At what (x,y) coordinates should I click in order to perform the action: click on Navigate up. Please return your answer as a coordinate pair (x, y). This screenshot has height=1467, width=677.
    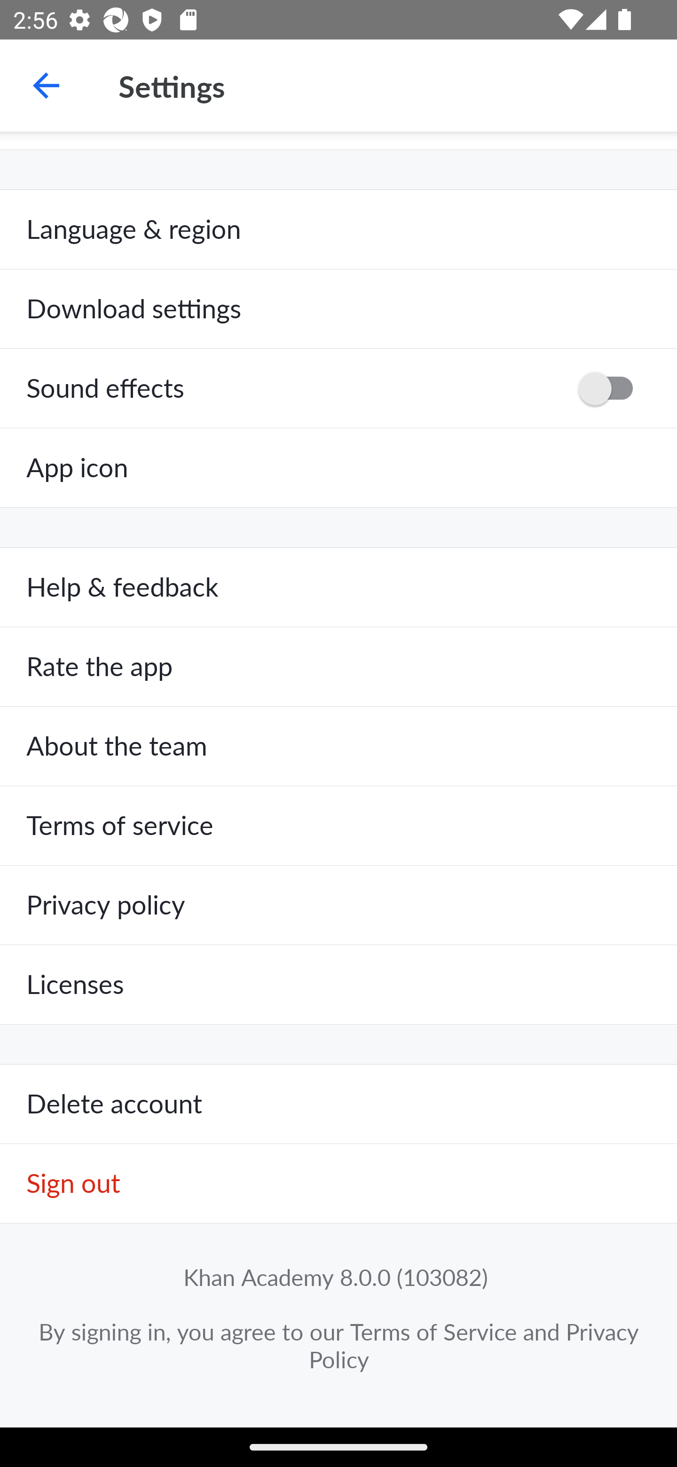
    Looking at the image, I should click on (46, 86).